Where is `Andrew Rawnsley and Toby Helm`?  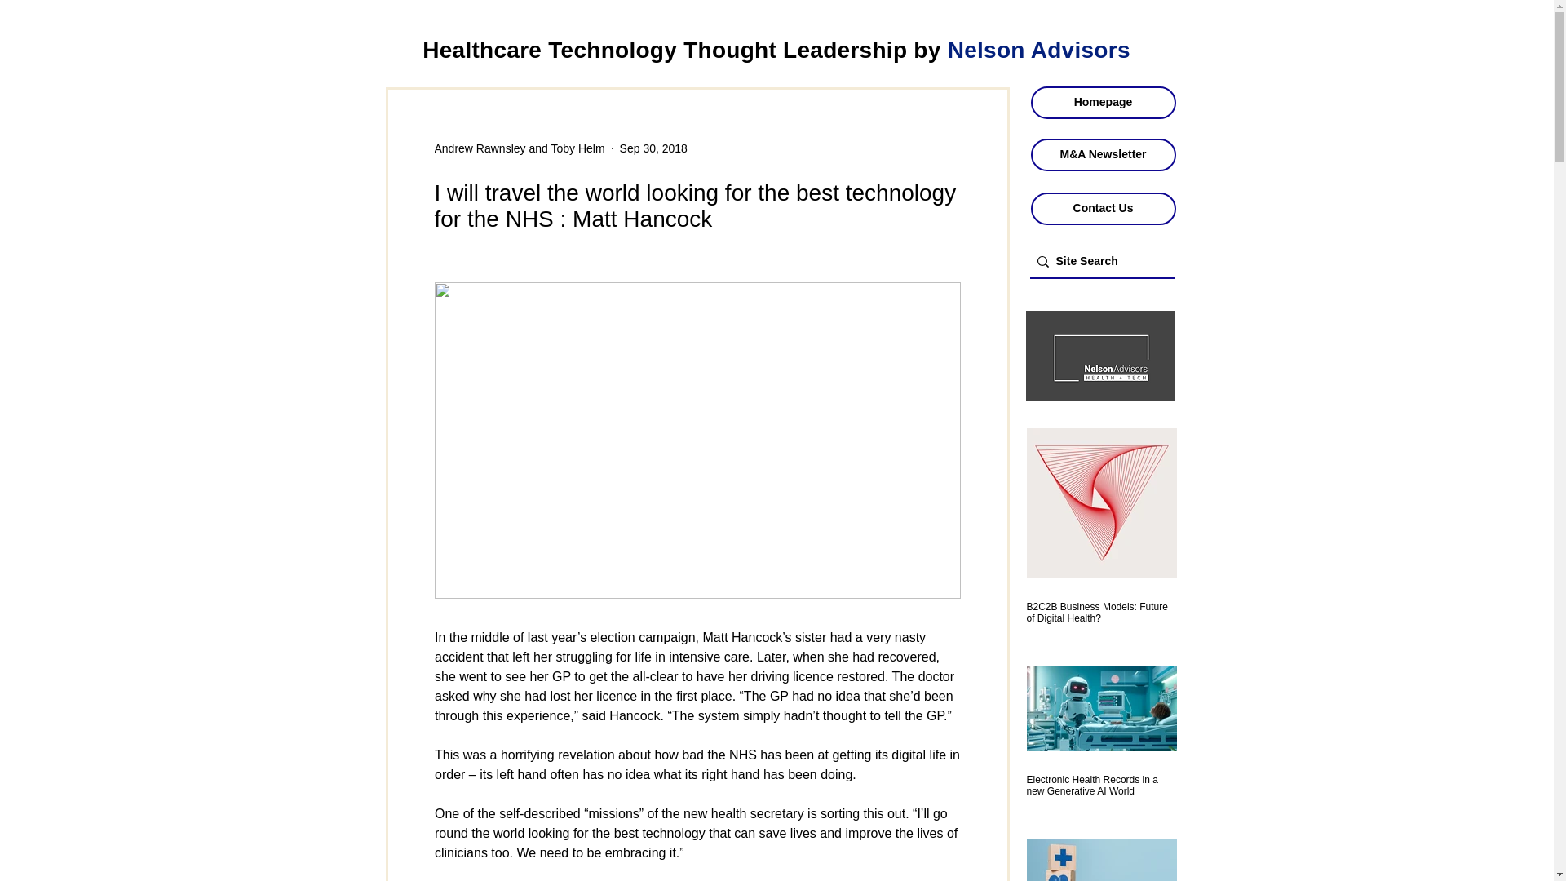 Andrew Rawnsley and Toby Helm is located at coordinates (519, 148).